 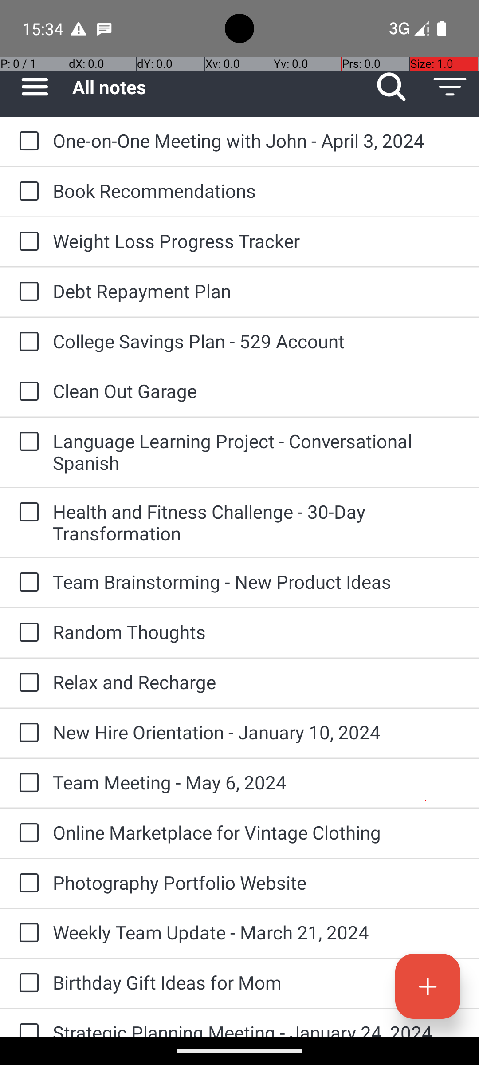 What do you see at coordinates (27, 983) in the screenshot?
I see `to-do: Birthday Gift Ideas for Mom` at bounding box center [27, 983].